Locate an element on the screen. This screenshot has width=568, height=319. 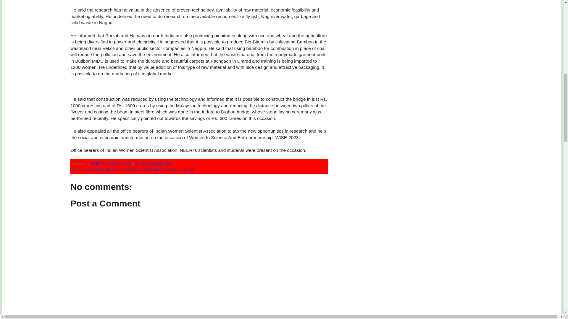
Share to Pinterest is located at coordinates (178, 170).